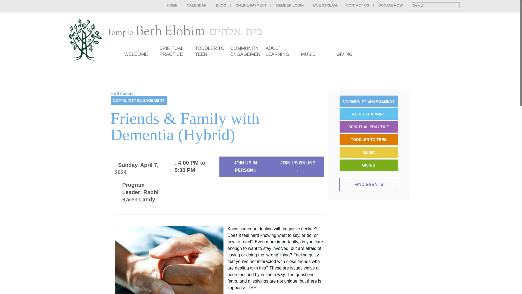 Image resolution: width=522 pixels, height=294 pixels. What do you see at coordinates (221, 5) in the screenshot?
I see `BLOG` at bounding box center [221, 5].